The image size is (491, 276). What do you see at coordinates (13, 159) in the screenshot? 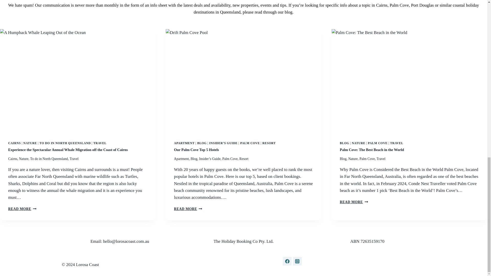
I see `Cairns` at bounding box center [13, 159].